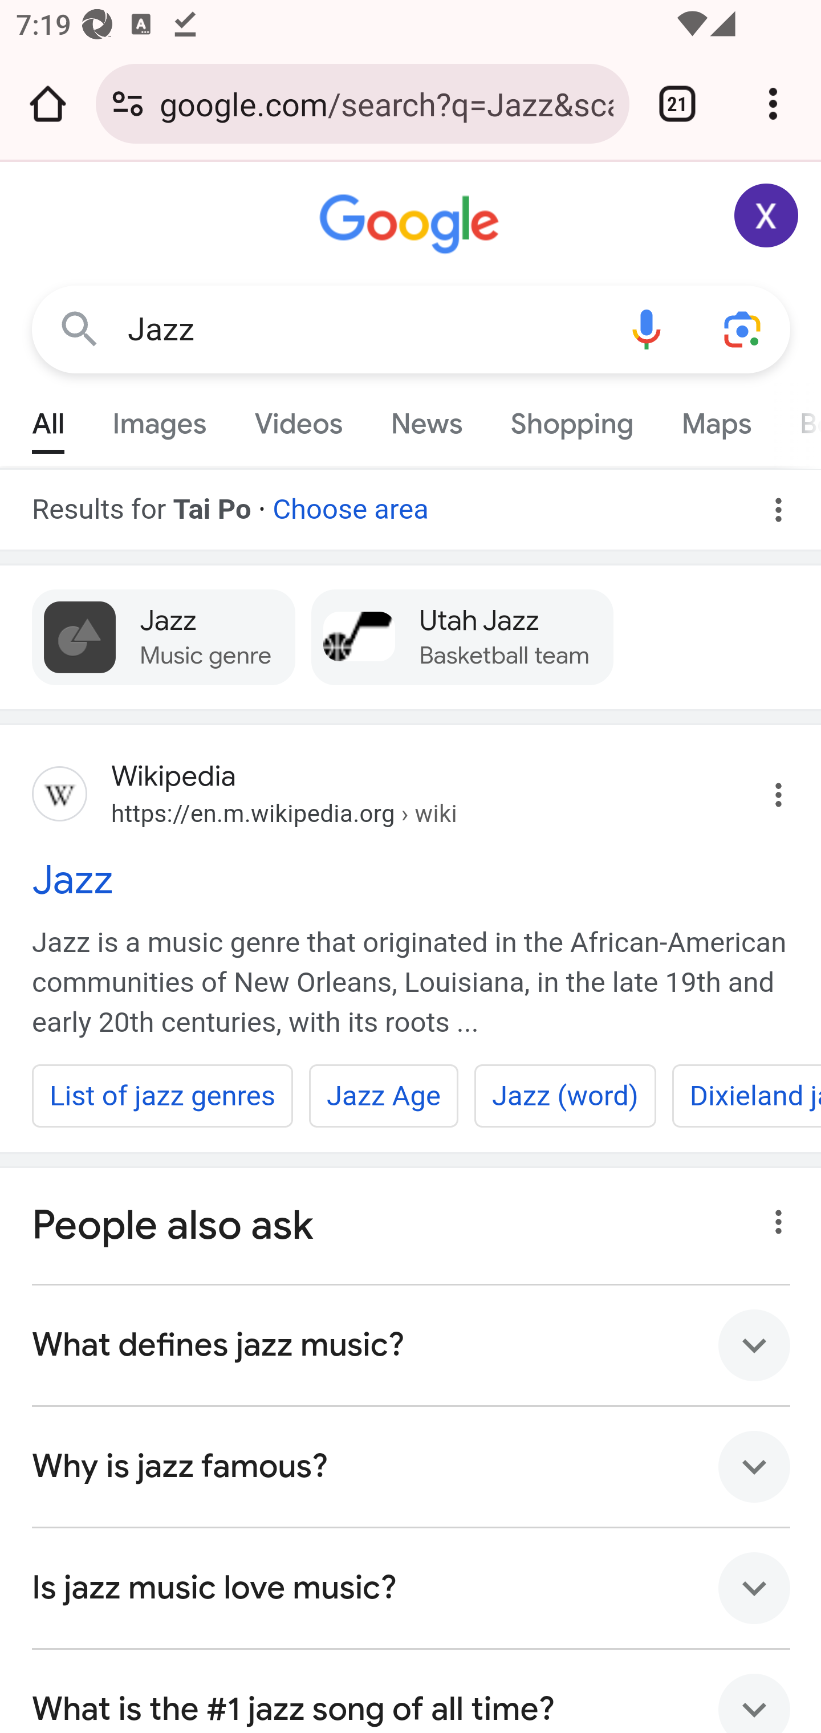 Image resolution: width=821 pixels, height=1733 pixels. I want to click on About this result, so click(772, 1215).